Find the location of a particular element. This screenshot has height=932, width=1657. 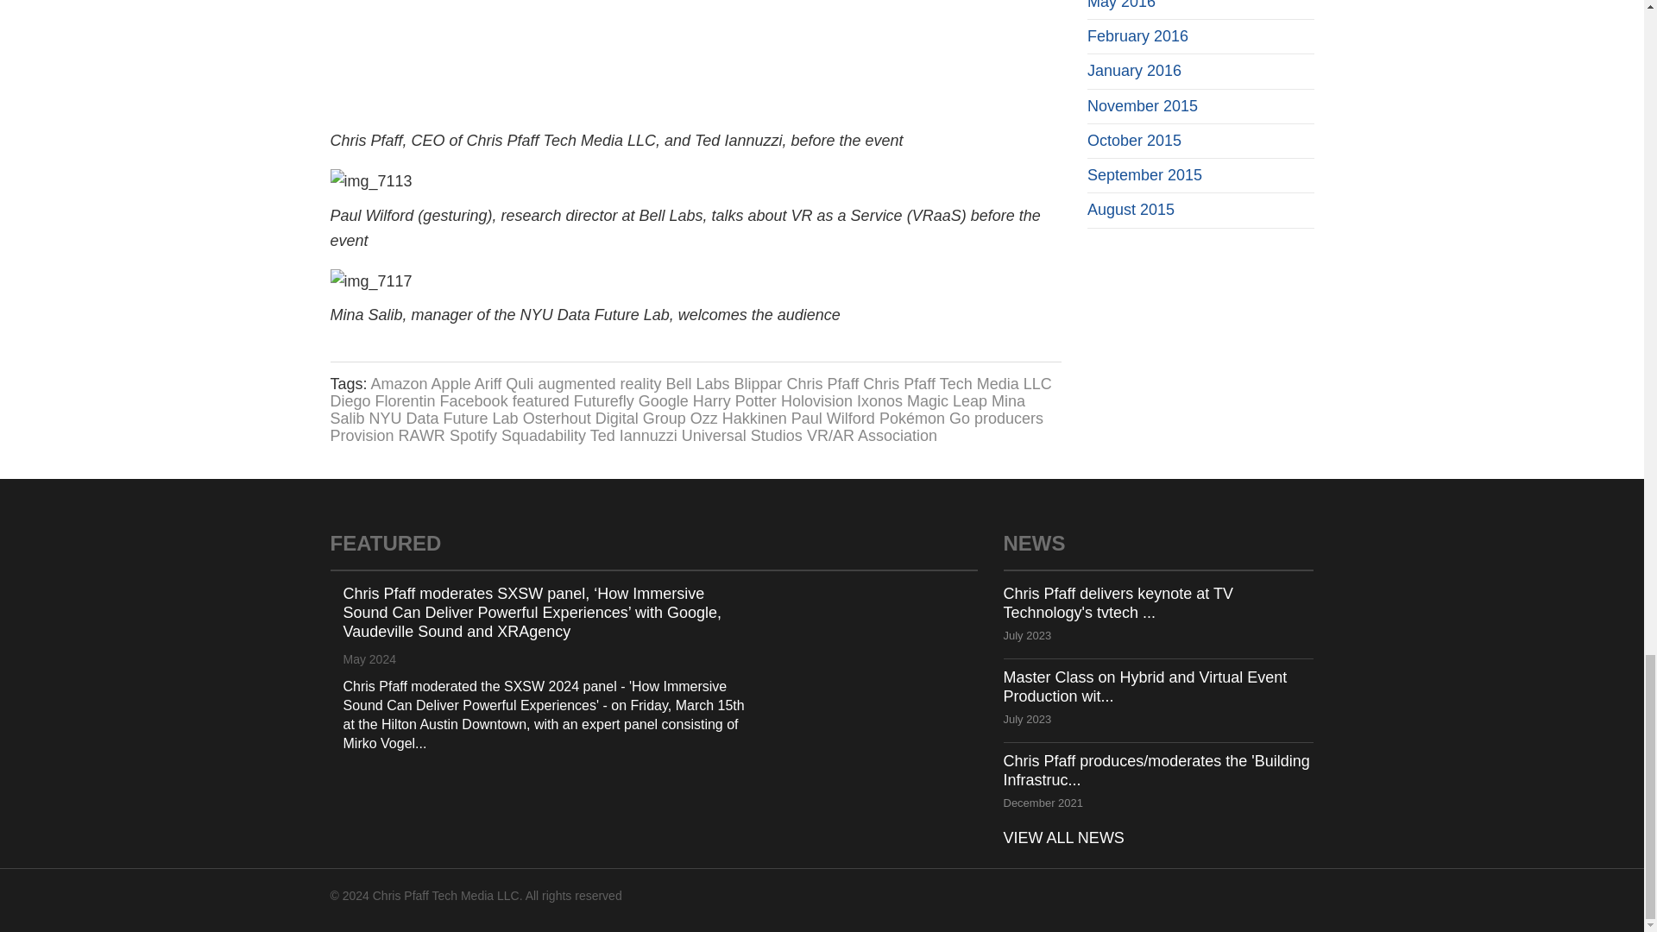

Chris Pfaff Tech Media LLC is located at coordinates (956, 383).